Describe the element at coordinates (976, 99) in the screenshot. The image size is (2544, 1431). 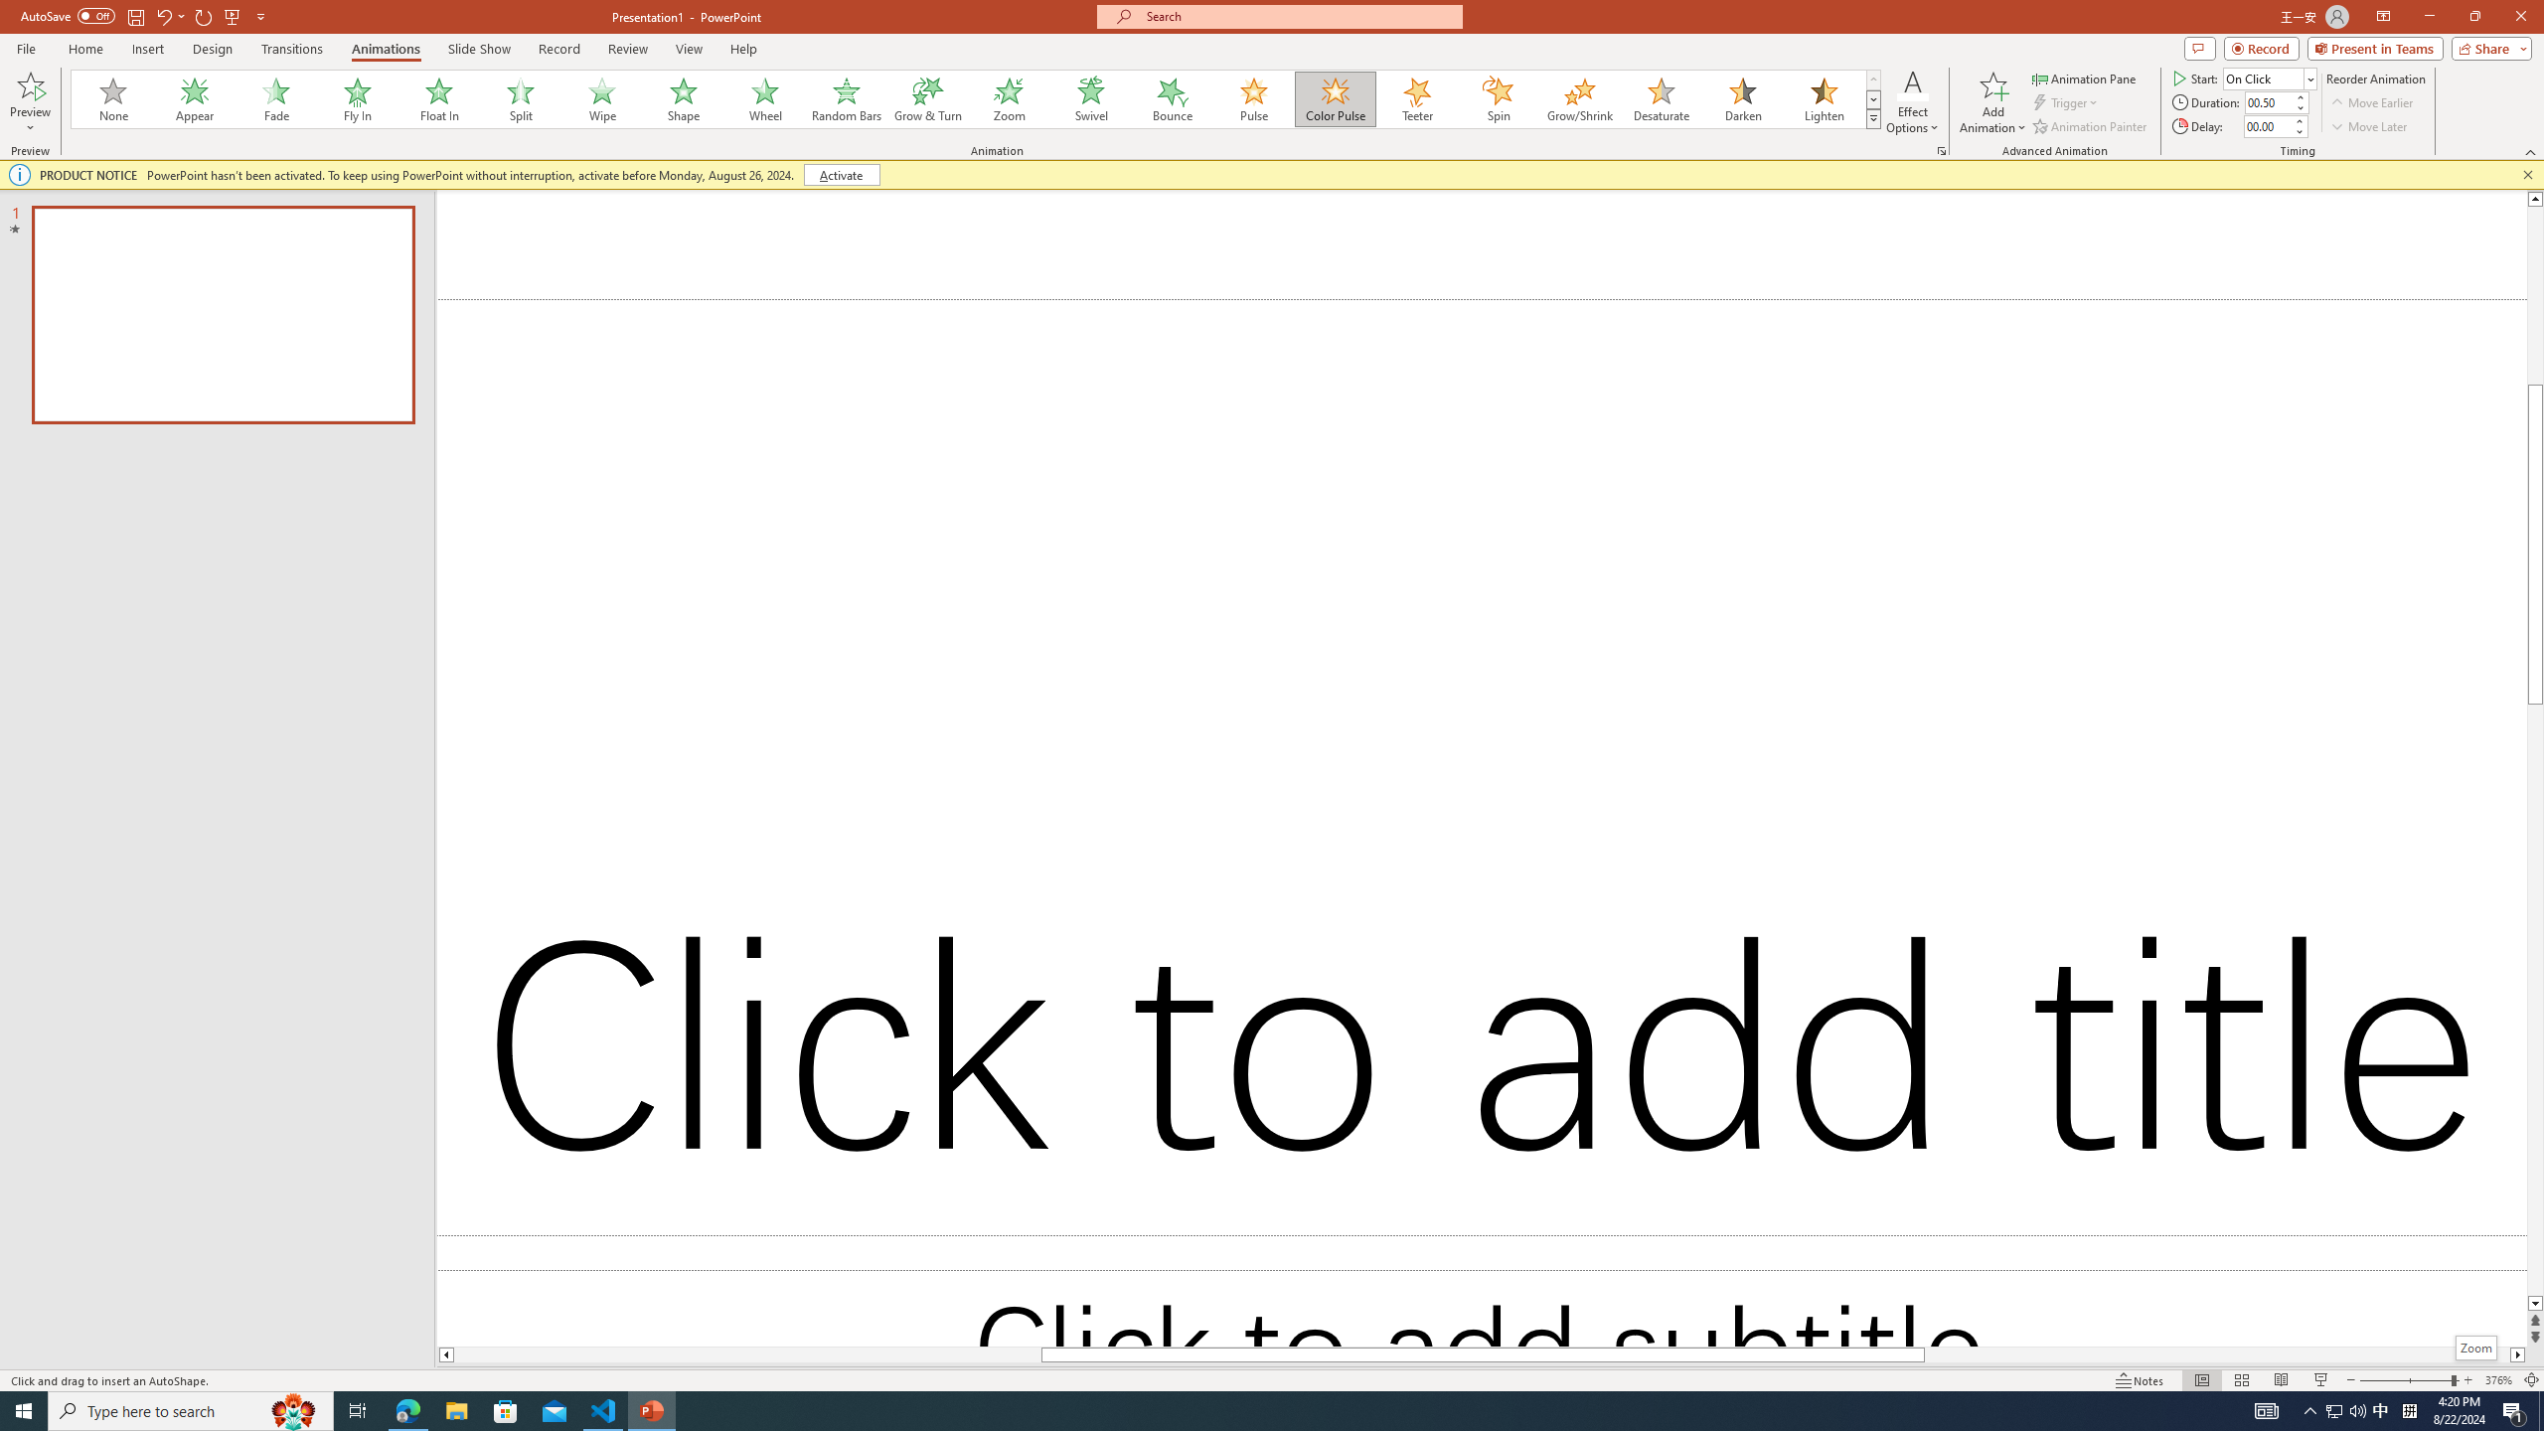
I see `AutomationID: AnimationGallery` at that location.